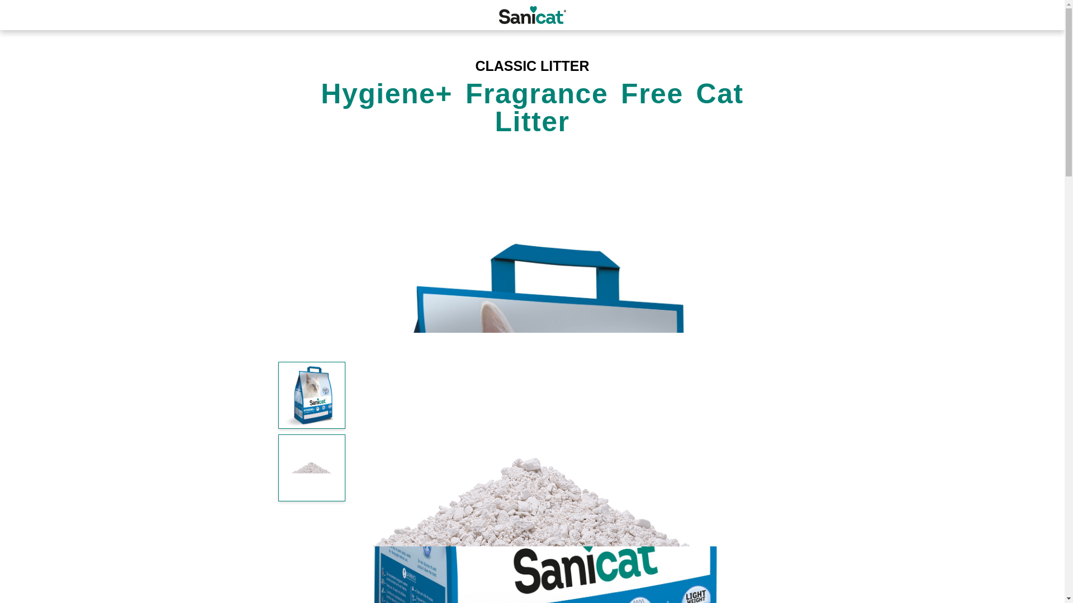 This screenshot has height=603, width=1073. I want to click on Close Search, so click(757, 15).